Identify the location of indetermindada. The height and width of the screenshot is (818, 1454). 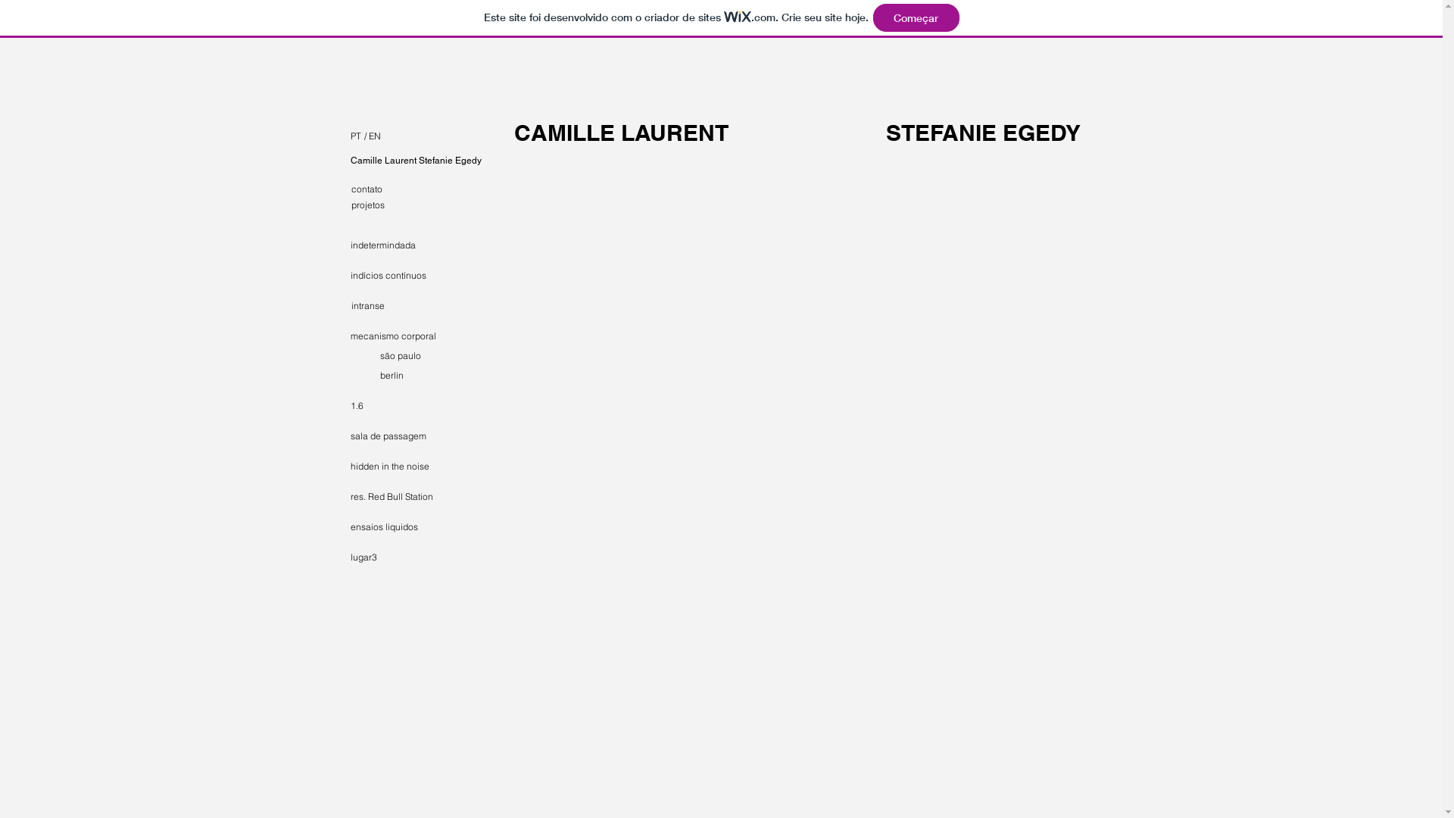
(404, 245).